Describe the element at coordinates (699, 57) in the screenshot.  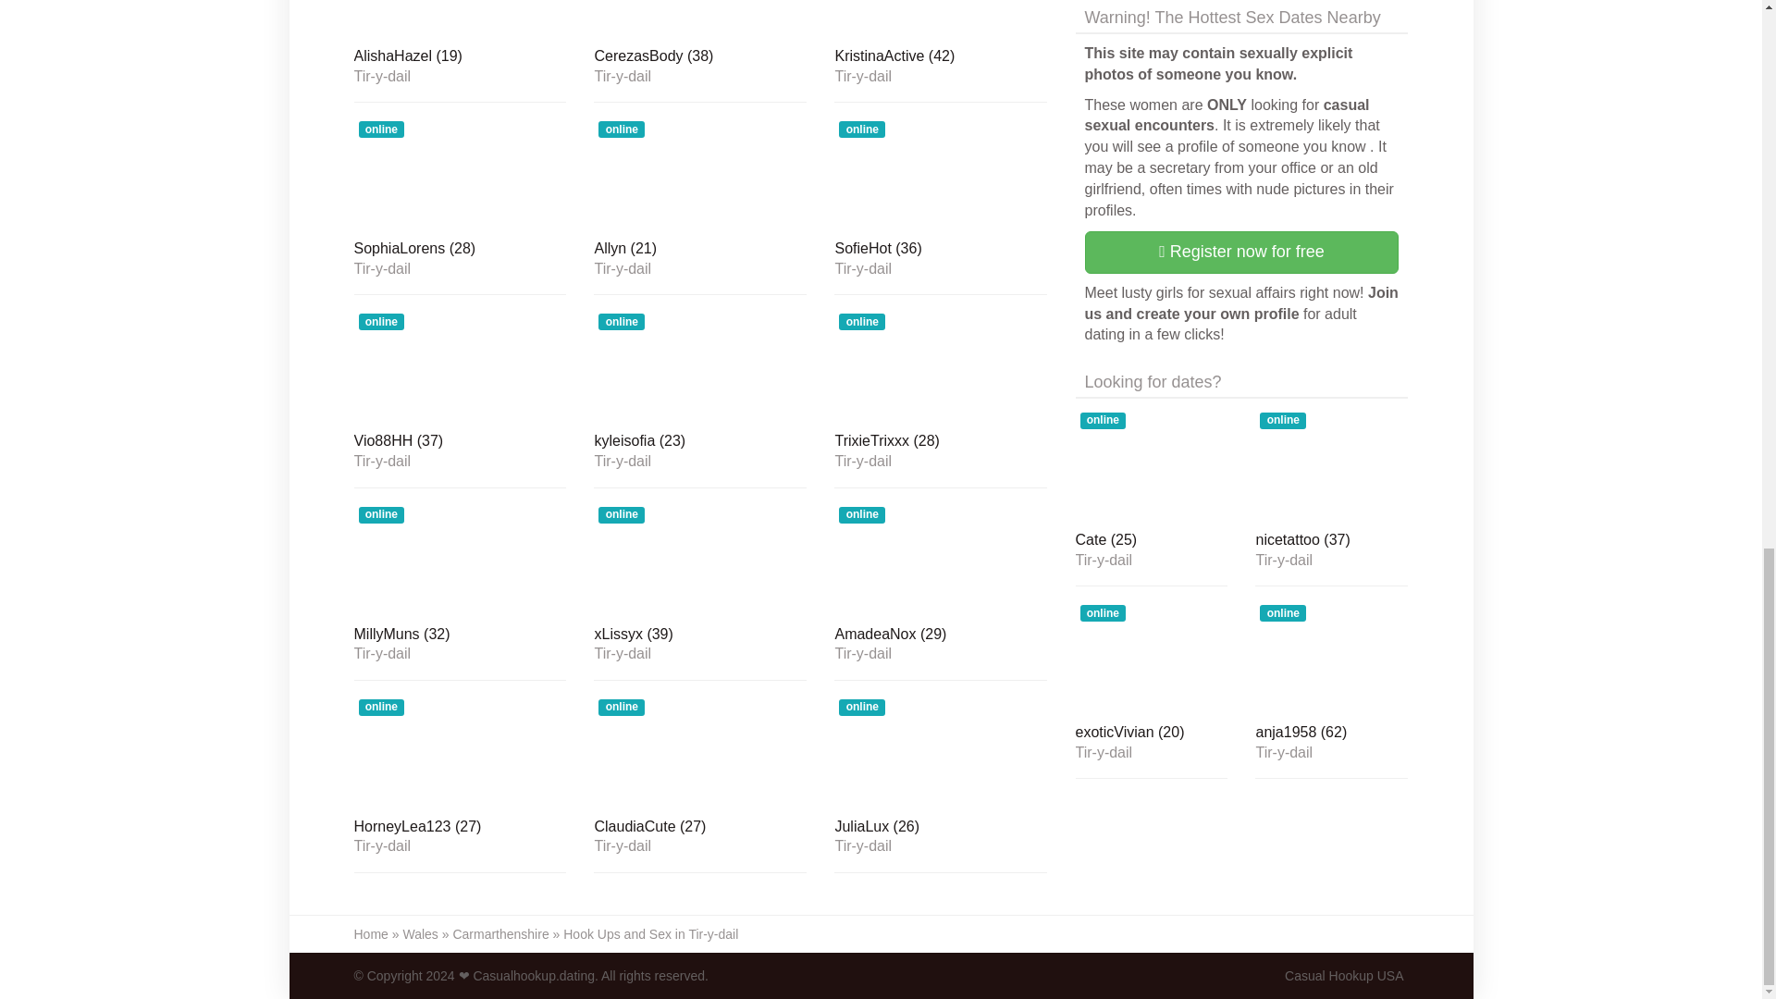
I see `Date CerezasBody now!` at that location.